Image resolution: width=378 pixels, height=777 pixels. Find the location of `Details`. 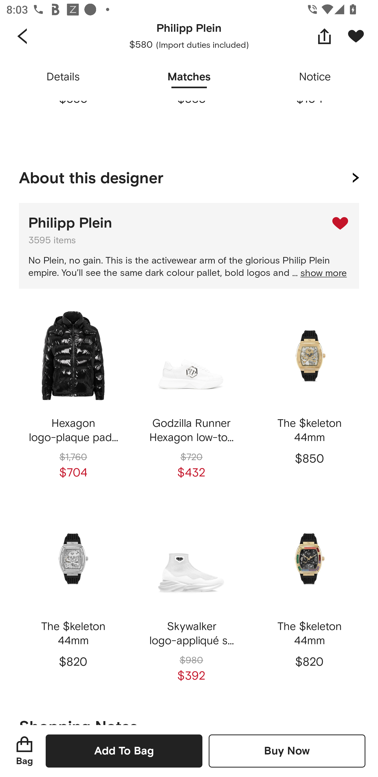

Details is located at coordinates (63, 77).